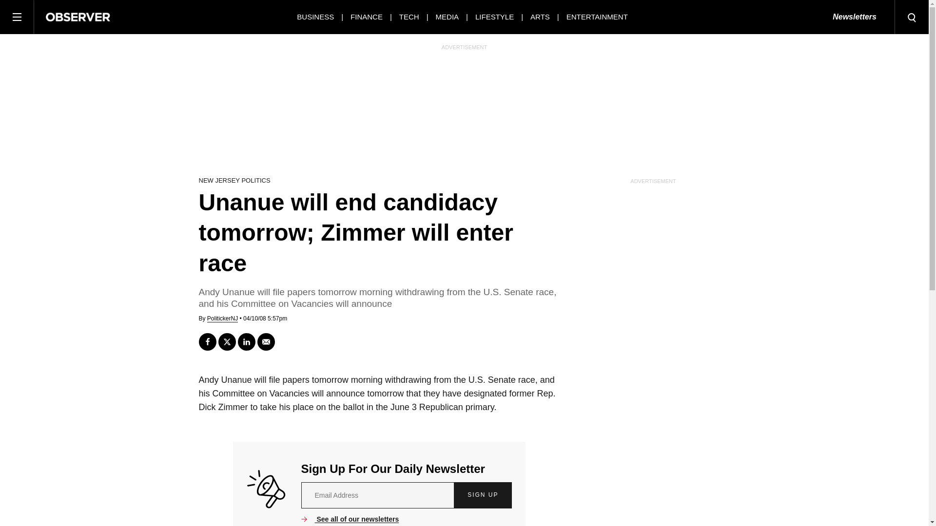 The image size is (936, 526). I want to click on Share on Facebook, so click(207, 342).